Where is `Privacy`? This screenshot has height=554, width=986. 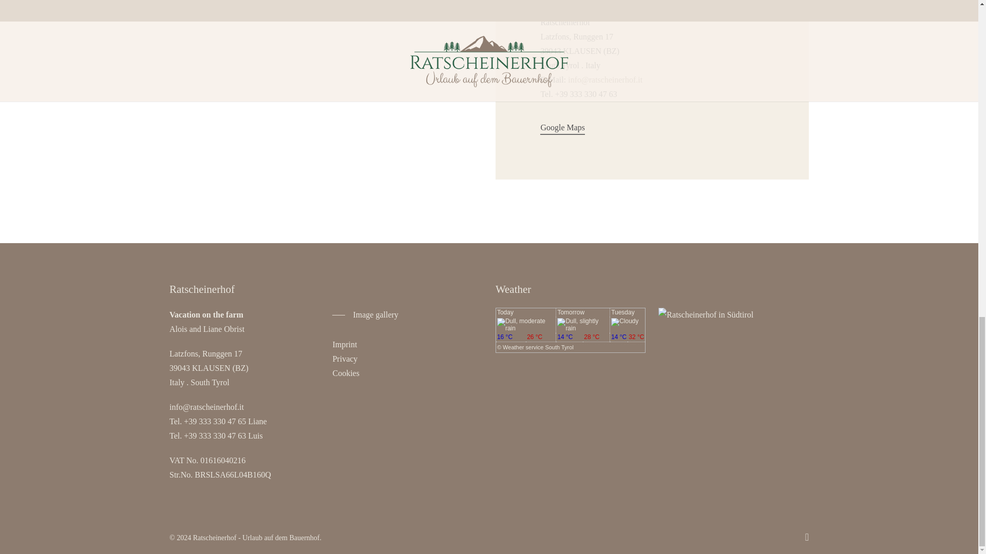
Privacy is located at coordinates (345, 359).